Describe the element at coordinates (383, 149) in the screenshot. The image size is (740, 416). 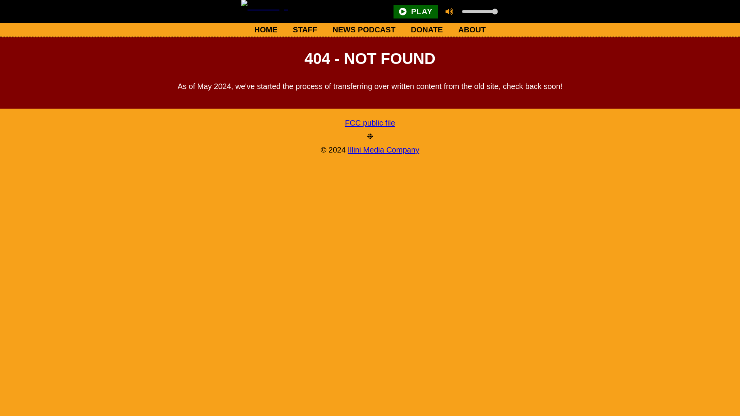
I see `Illini Media Company` at that location.